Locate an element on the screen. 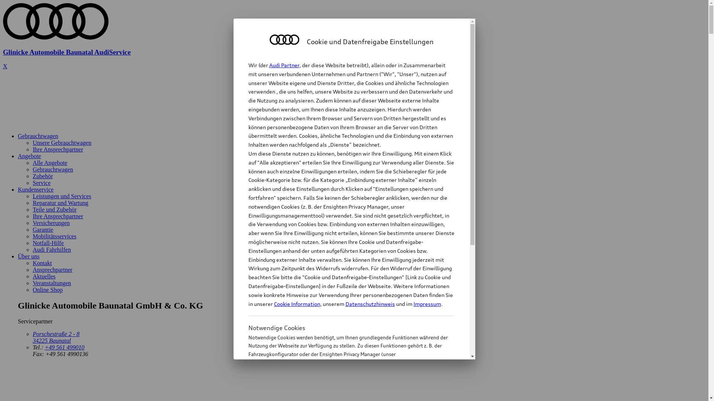 The image size is (714, 401). Ihre Ansprechpartner is located at coordinates (58, 149).